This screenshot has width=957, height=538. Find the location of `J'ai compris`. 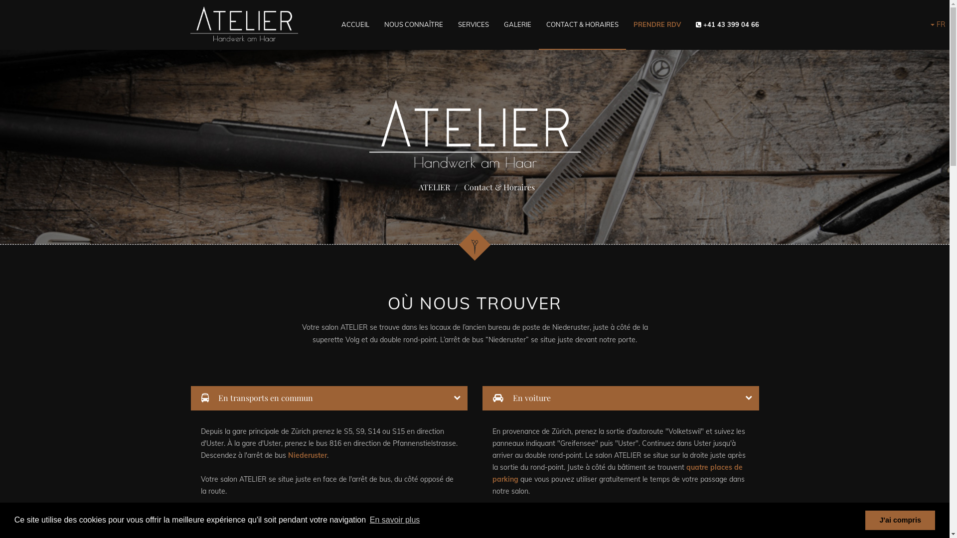

J'ai compris is located at coordinates (900, 520).